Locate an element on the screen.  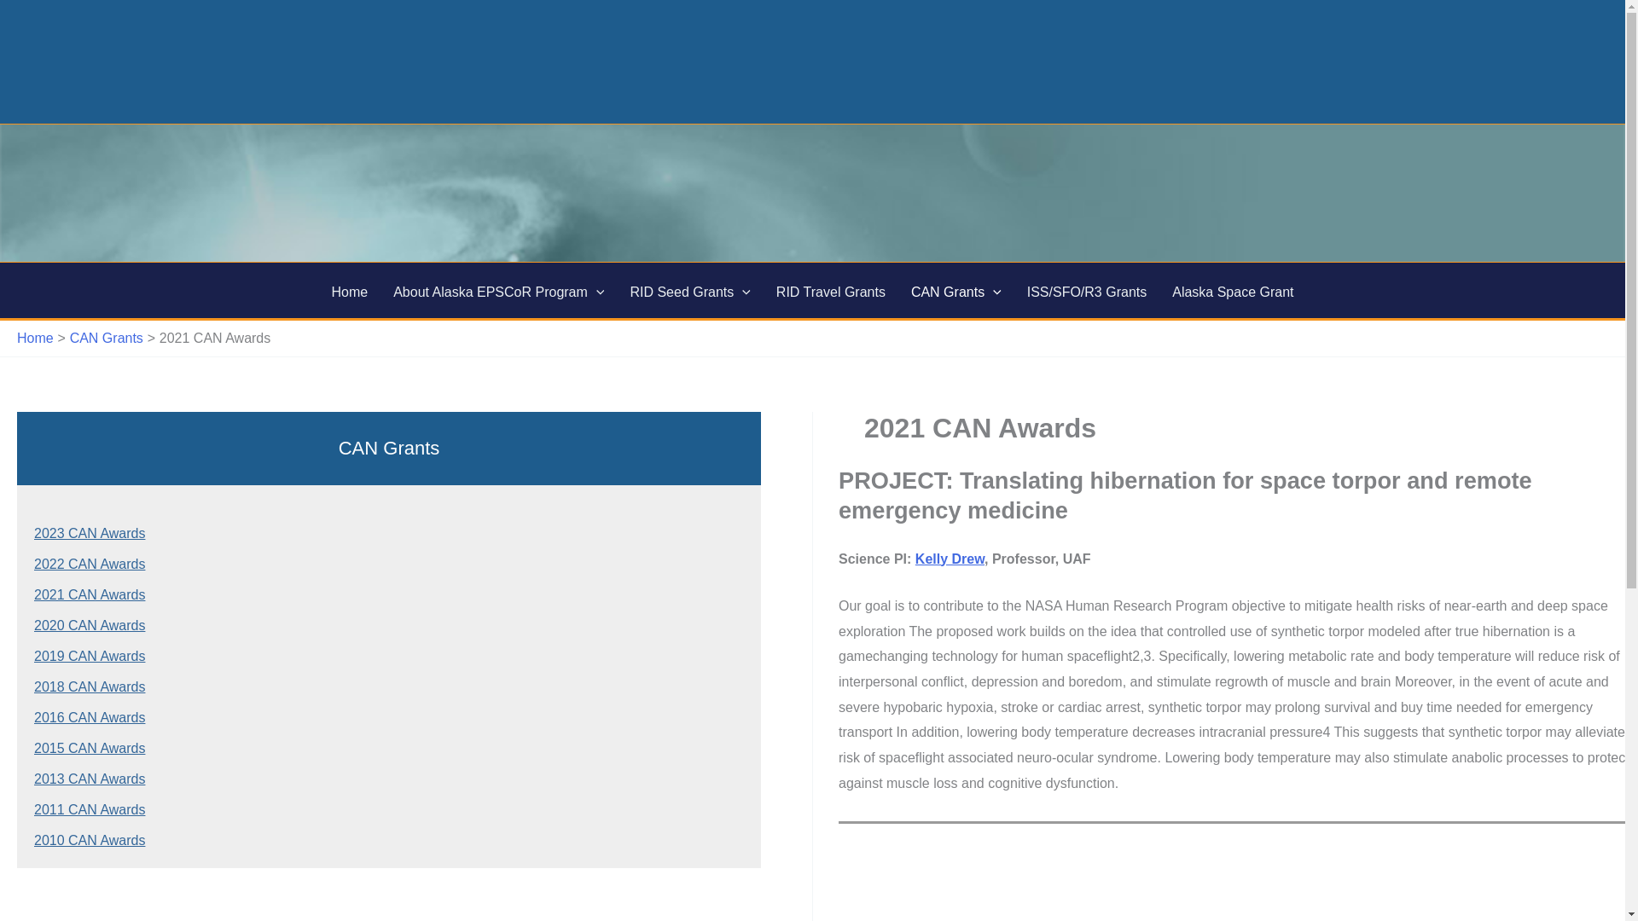
CAN Grants is located at coordinates (955, 290).